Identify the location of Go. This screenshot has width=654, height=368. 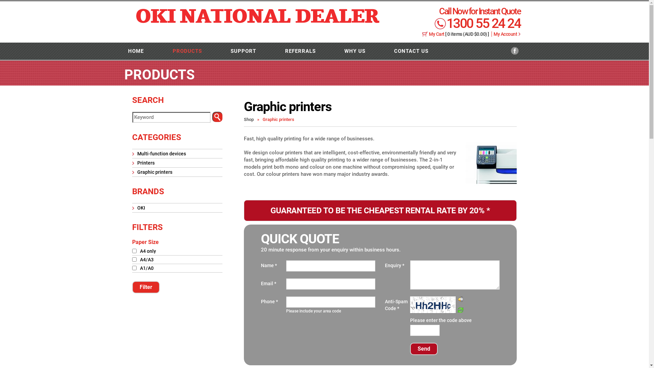
(217, 117).